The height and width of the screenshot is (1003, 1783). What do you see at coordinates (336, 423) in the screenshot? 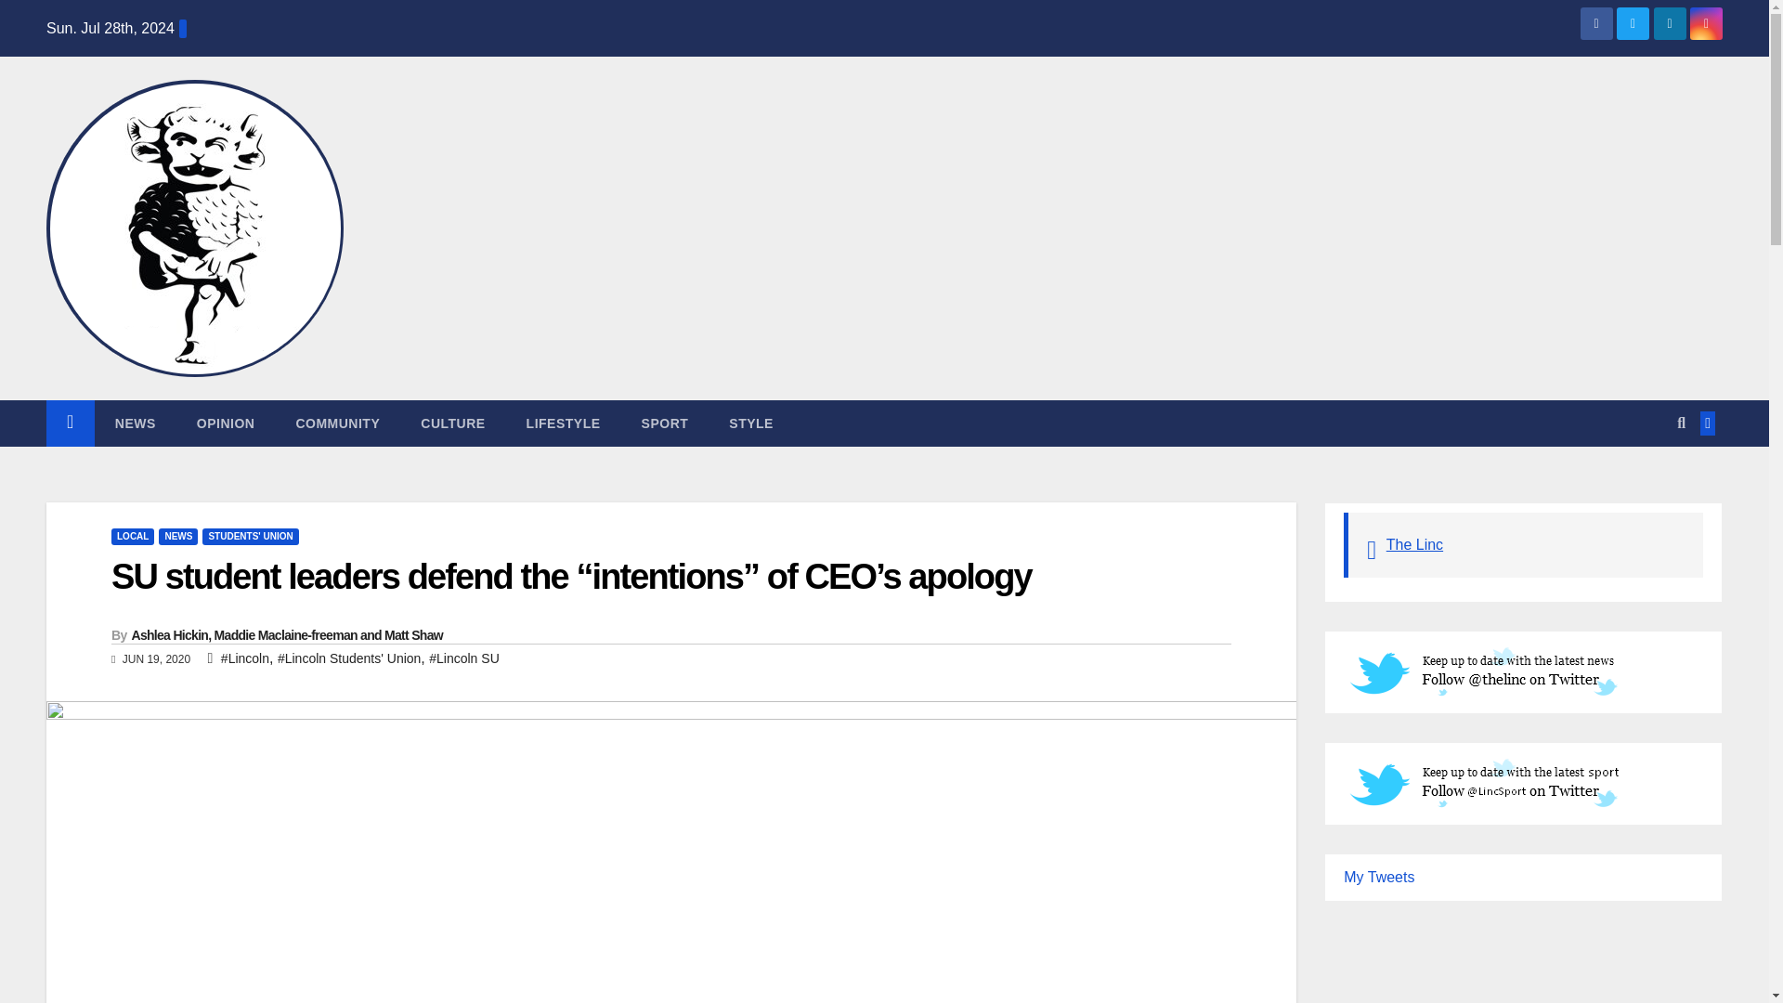
I see `COMMUNITY` at bounding box center [336, 423].